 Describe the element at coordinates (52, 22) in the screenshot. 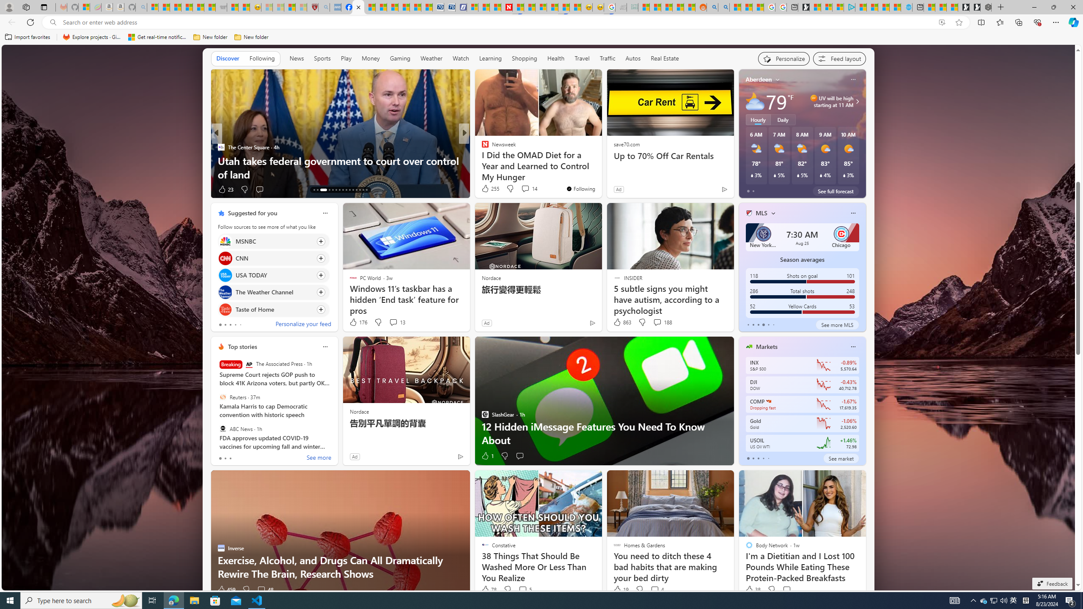

I see `Search icon` at that location.